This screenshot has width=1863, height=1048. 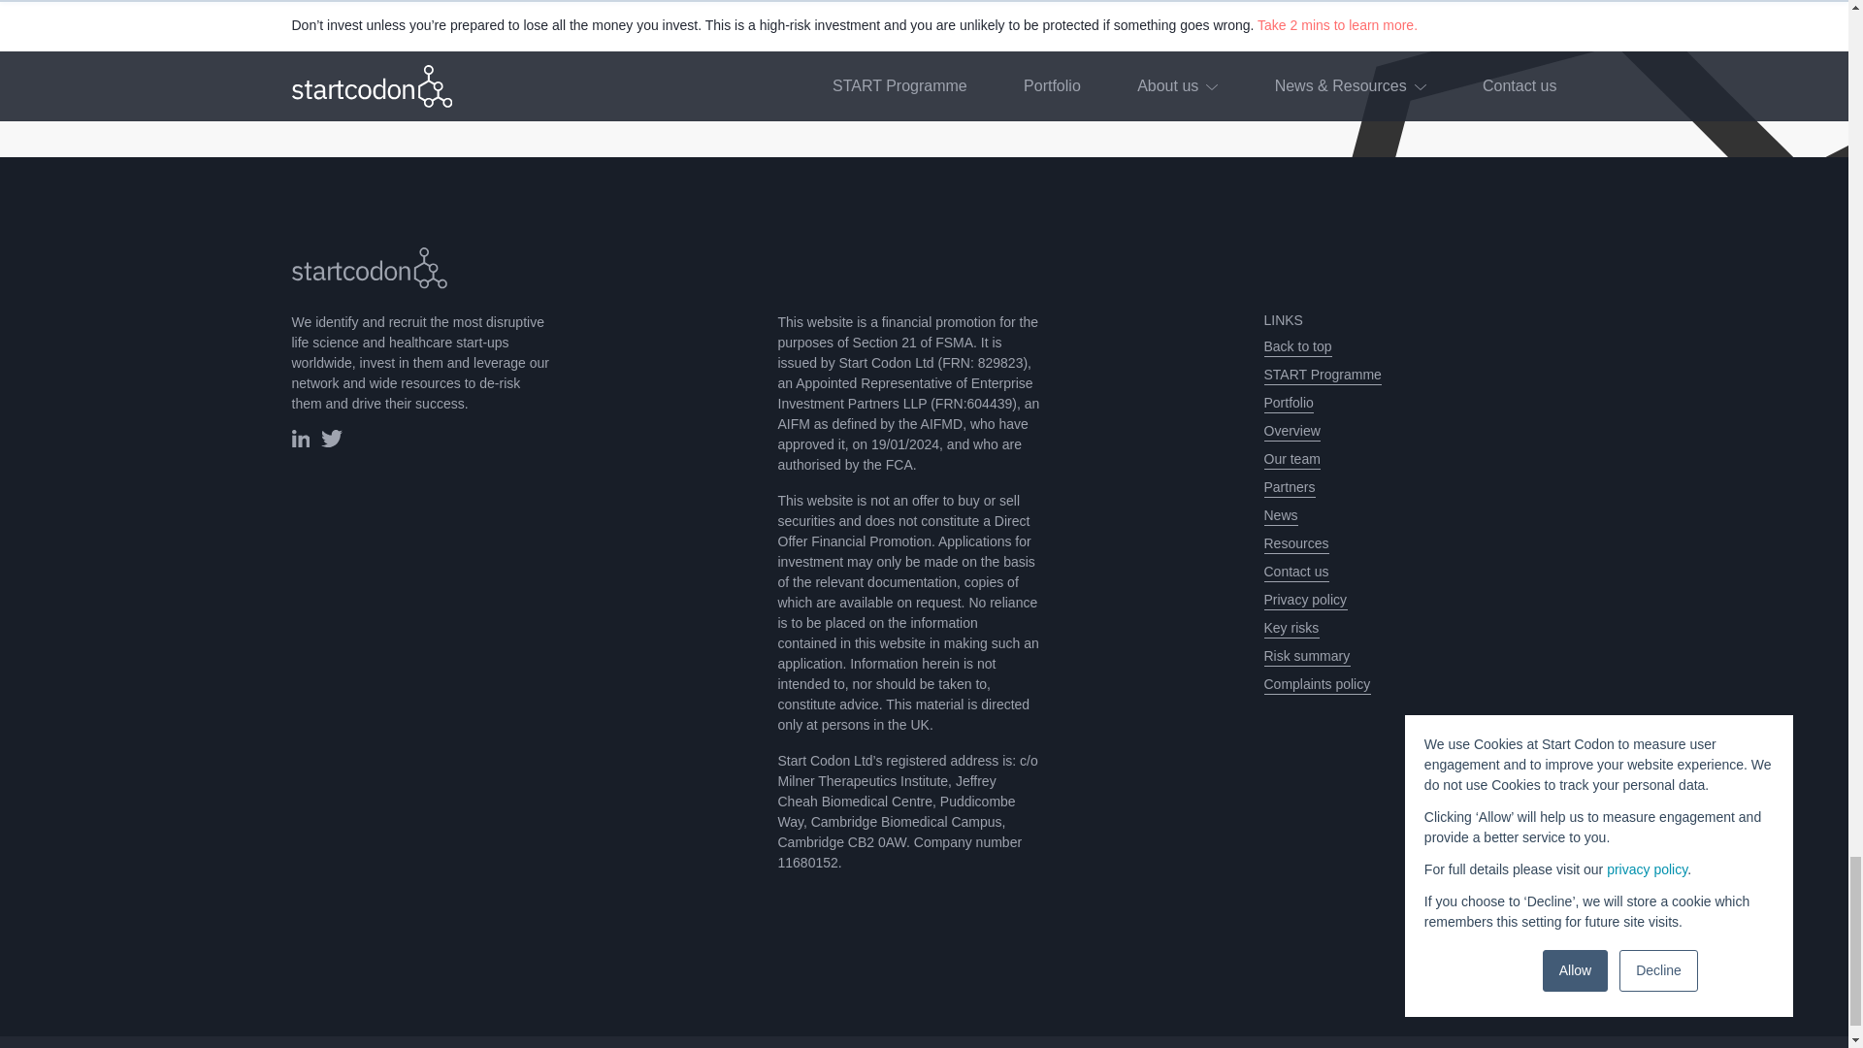 I want to click on Contact us, so click(x=1294, y=572).